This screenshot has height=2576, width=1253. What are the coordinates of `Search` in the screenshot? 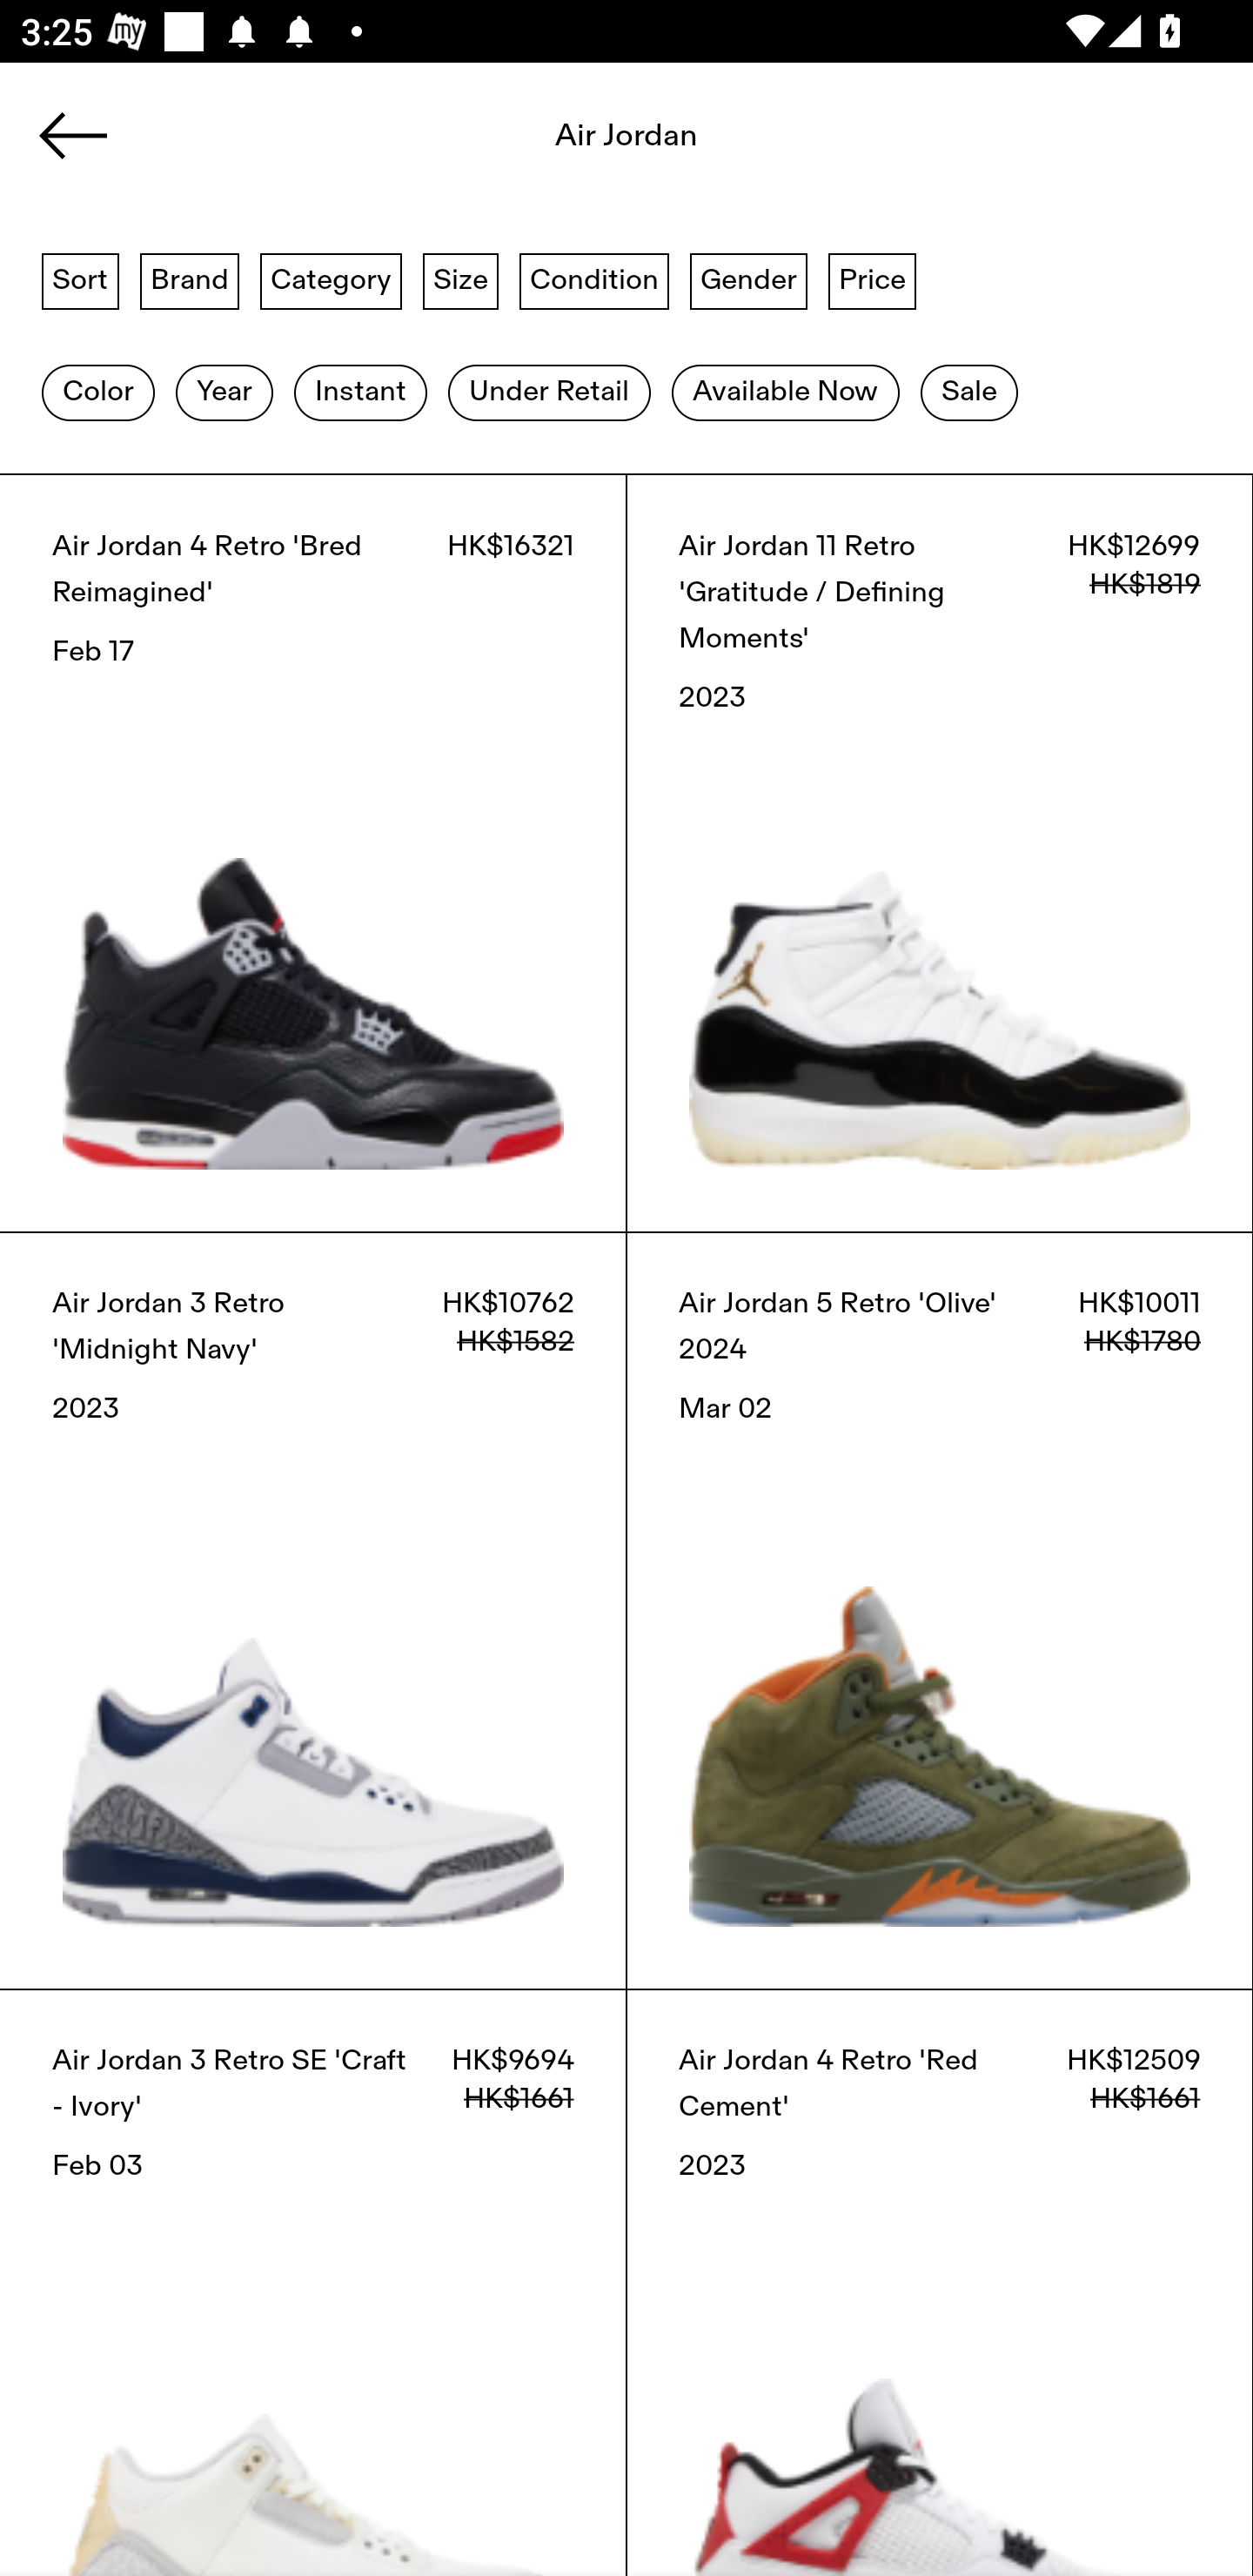 It's located at (626, 145).